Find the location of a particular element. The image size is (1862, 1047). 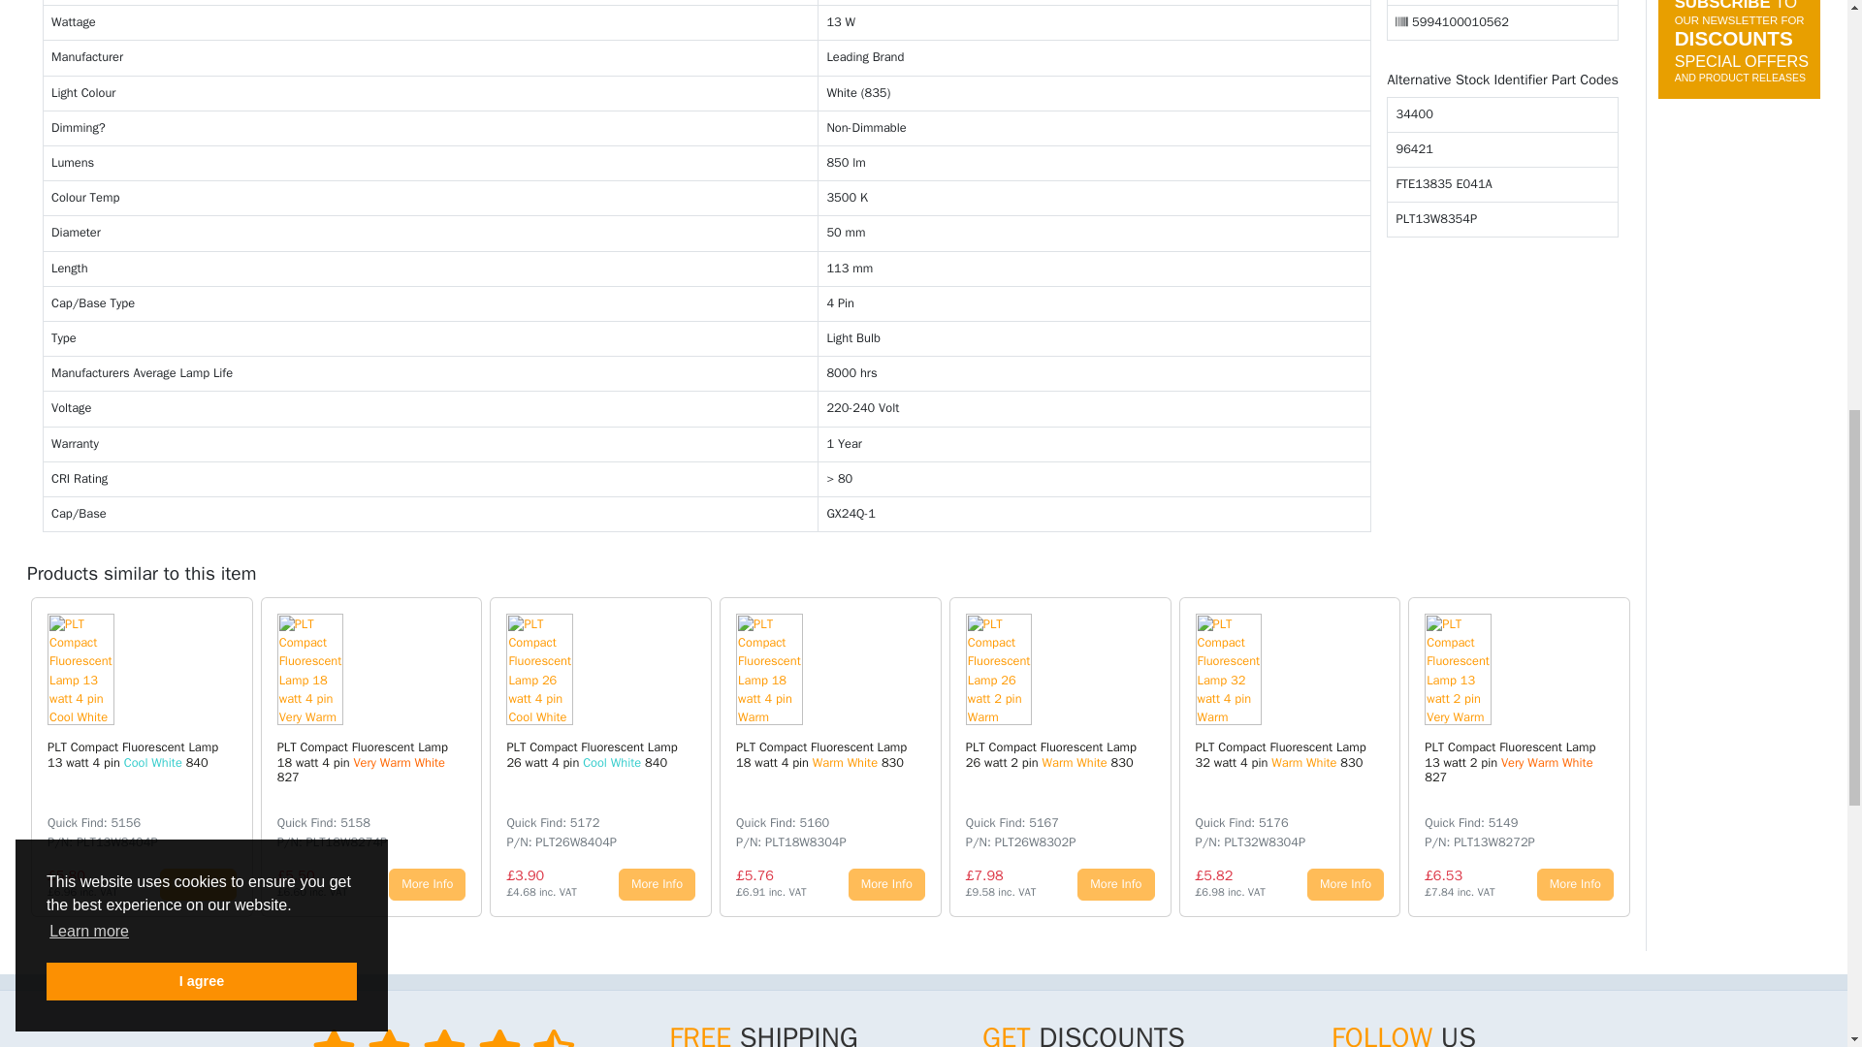

PLT Compact Fluorescent Lamp 13 watt 4 pin Cool White 840 is located at coordinates (118, 669).